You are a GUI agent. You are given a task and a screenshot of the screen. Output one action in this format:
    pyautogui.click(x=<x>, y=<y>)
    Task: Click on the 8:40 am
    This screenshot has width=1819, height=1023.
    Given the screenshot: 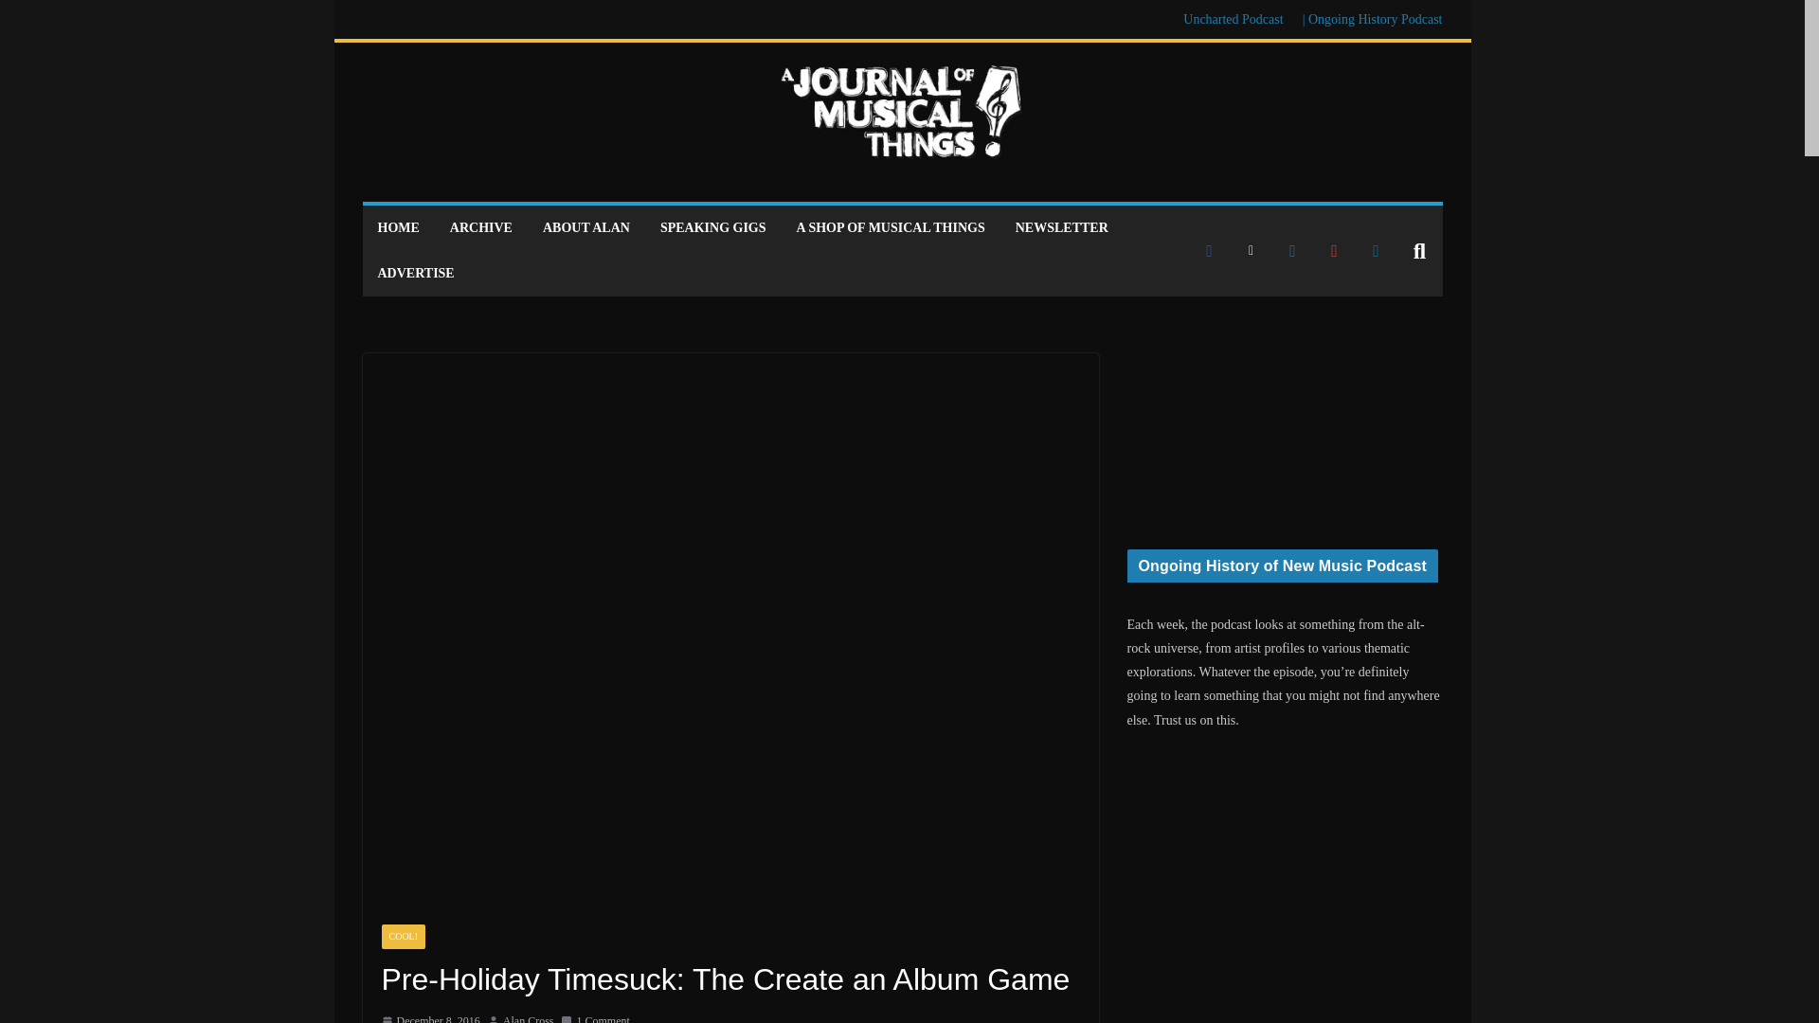 What is the action you would take?
    pyautogui.click(x=430, y=1017)
    